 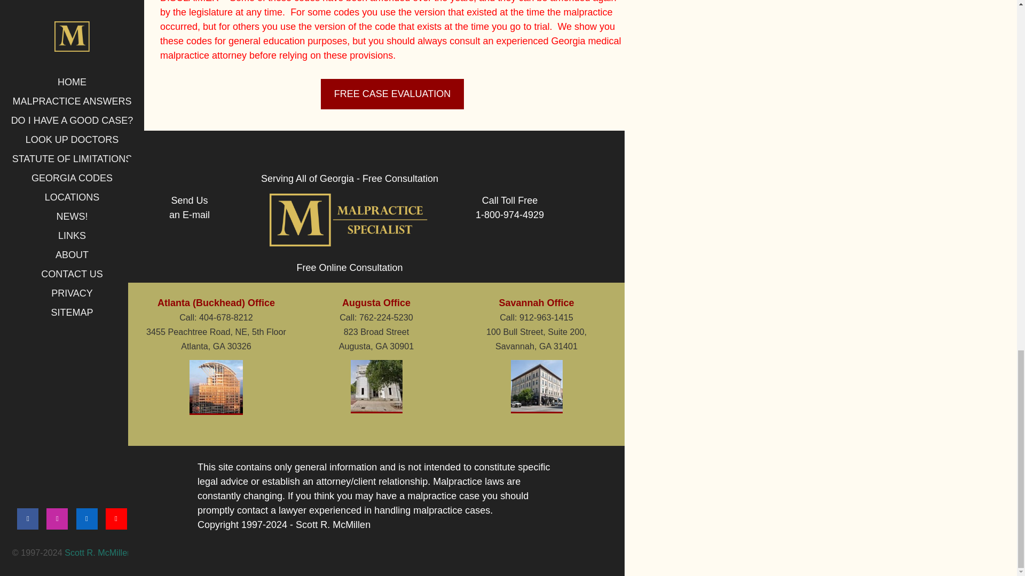 What do you see at coordinates (189, 207) in the screenshot?
I see `FREE CASE EVALUATION` at bounding box center [189, 207].